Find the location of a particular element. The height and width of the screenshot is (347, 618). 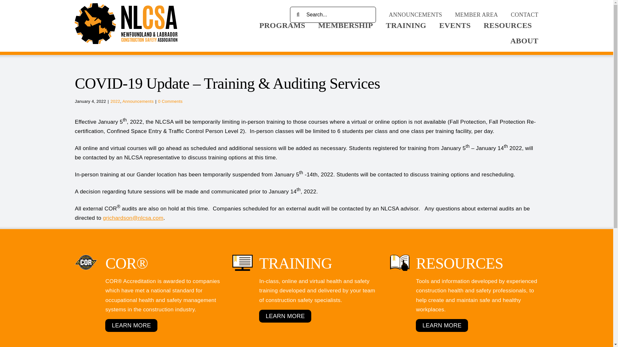

EVENTS is located at coordinates (454, 25).